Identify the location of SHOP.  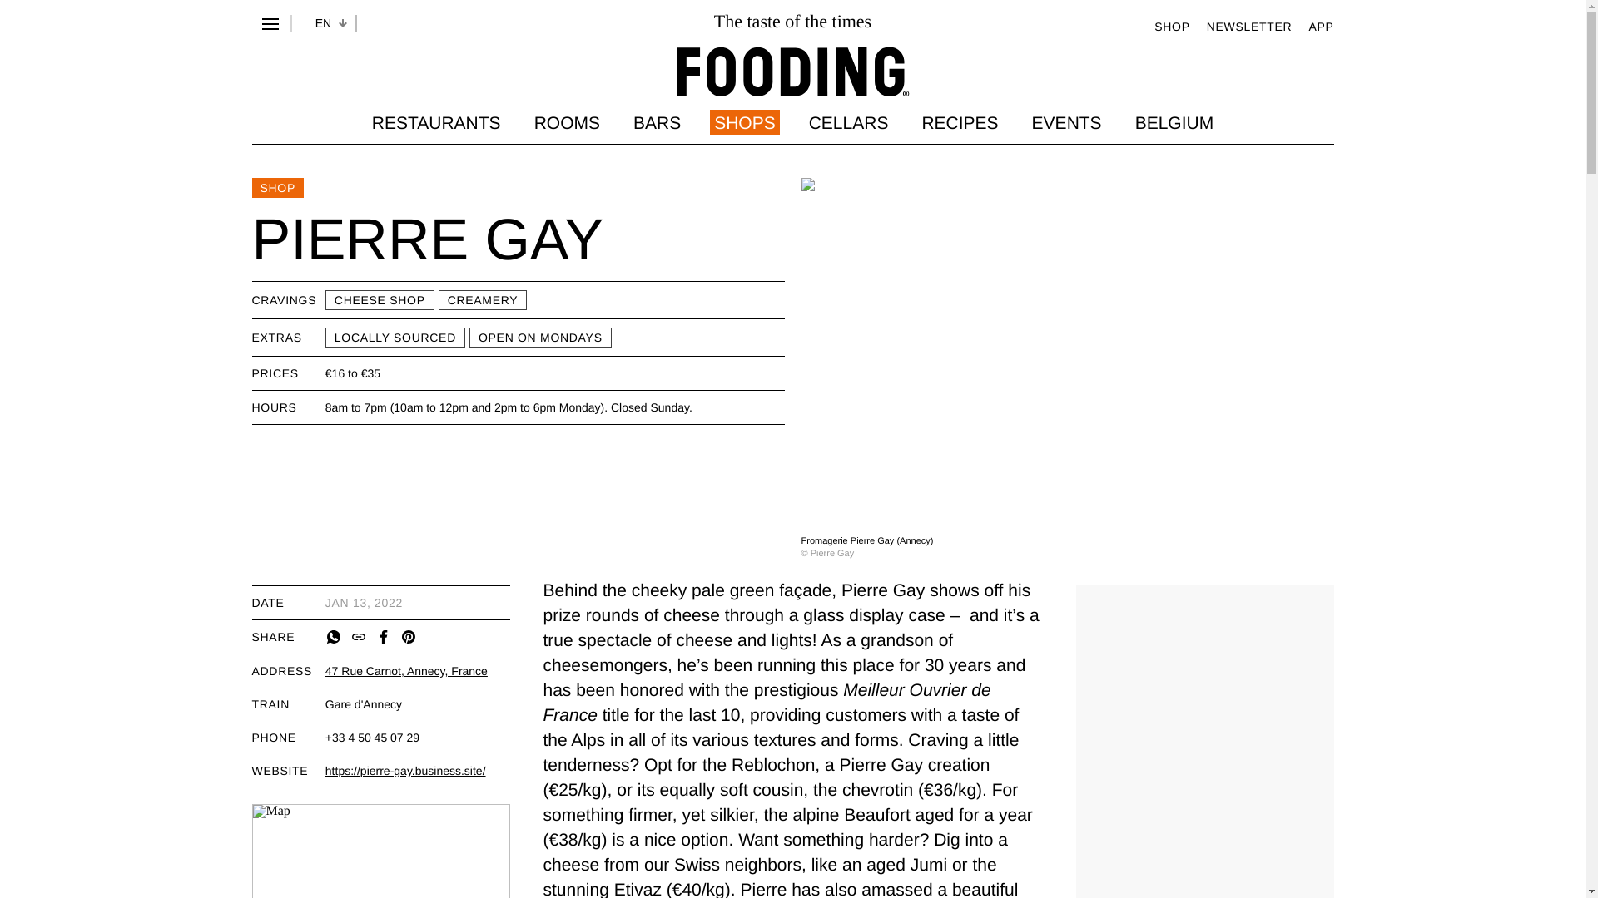
(1171, 25).